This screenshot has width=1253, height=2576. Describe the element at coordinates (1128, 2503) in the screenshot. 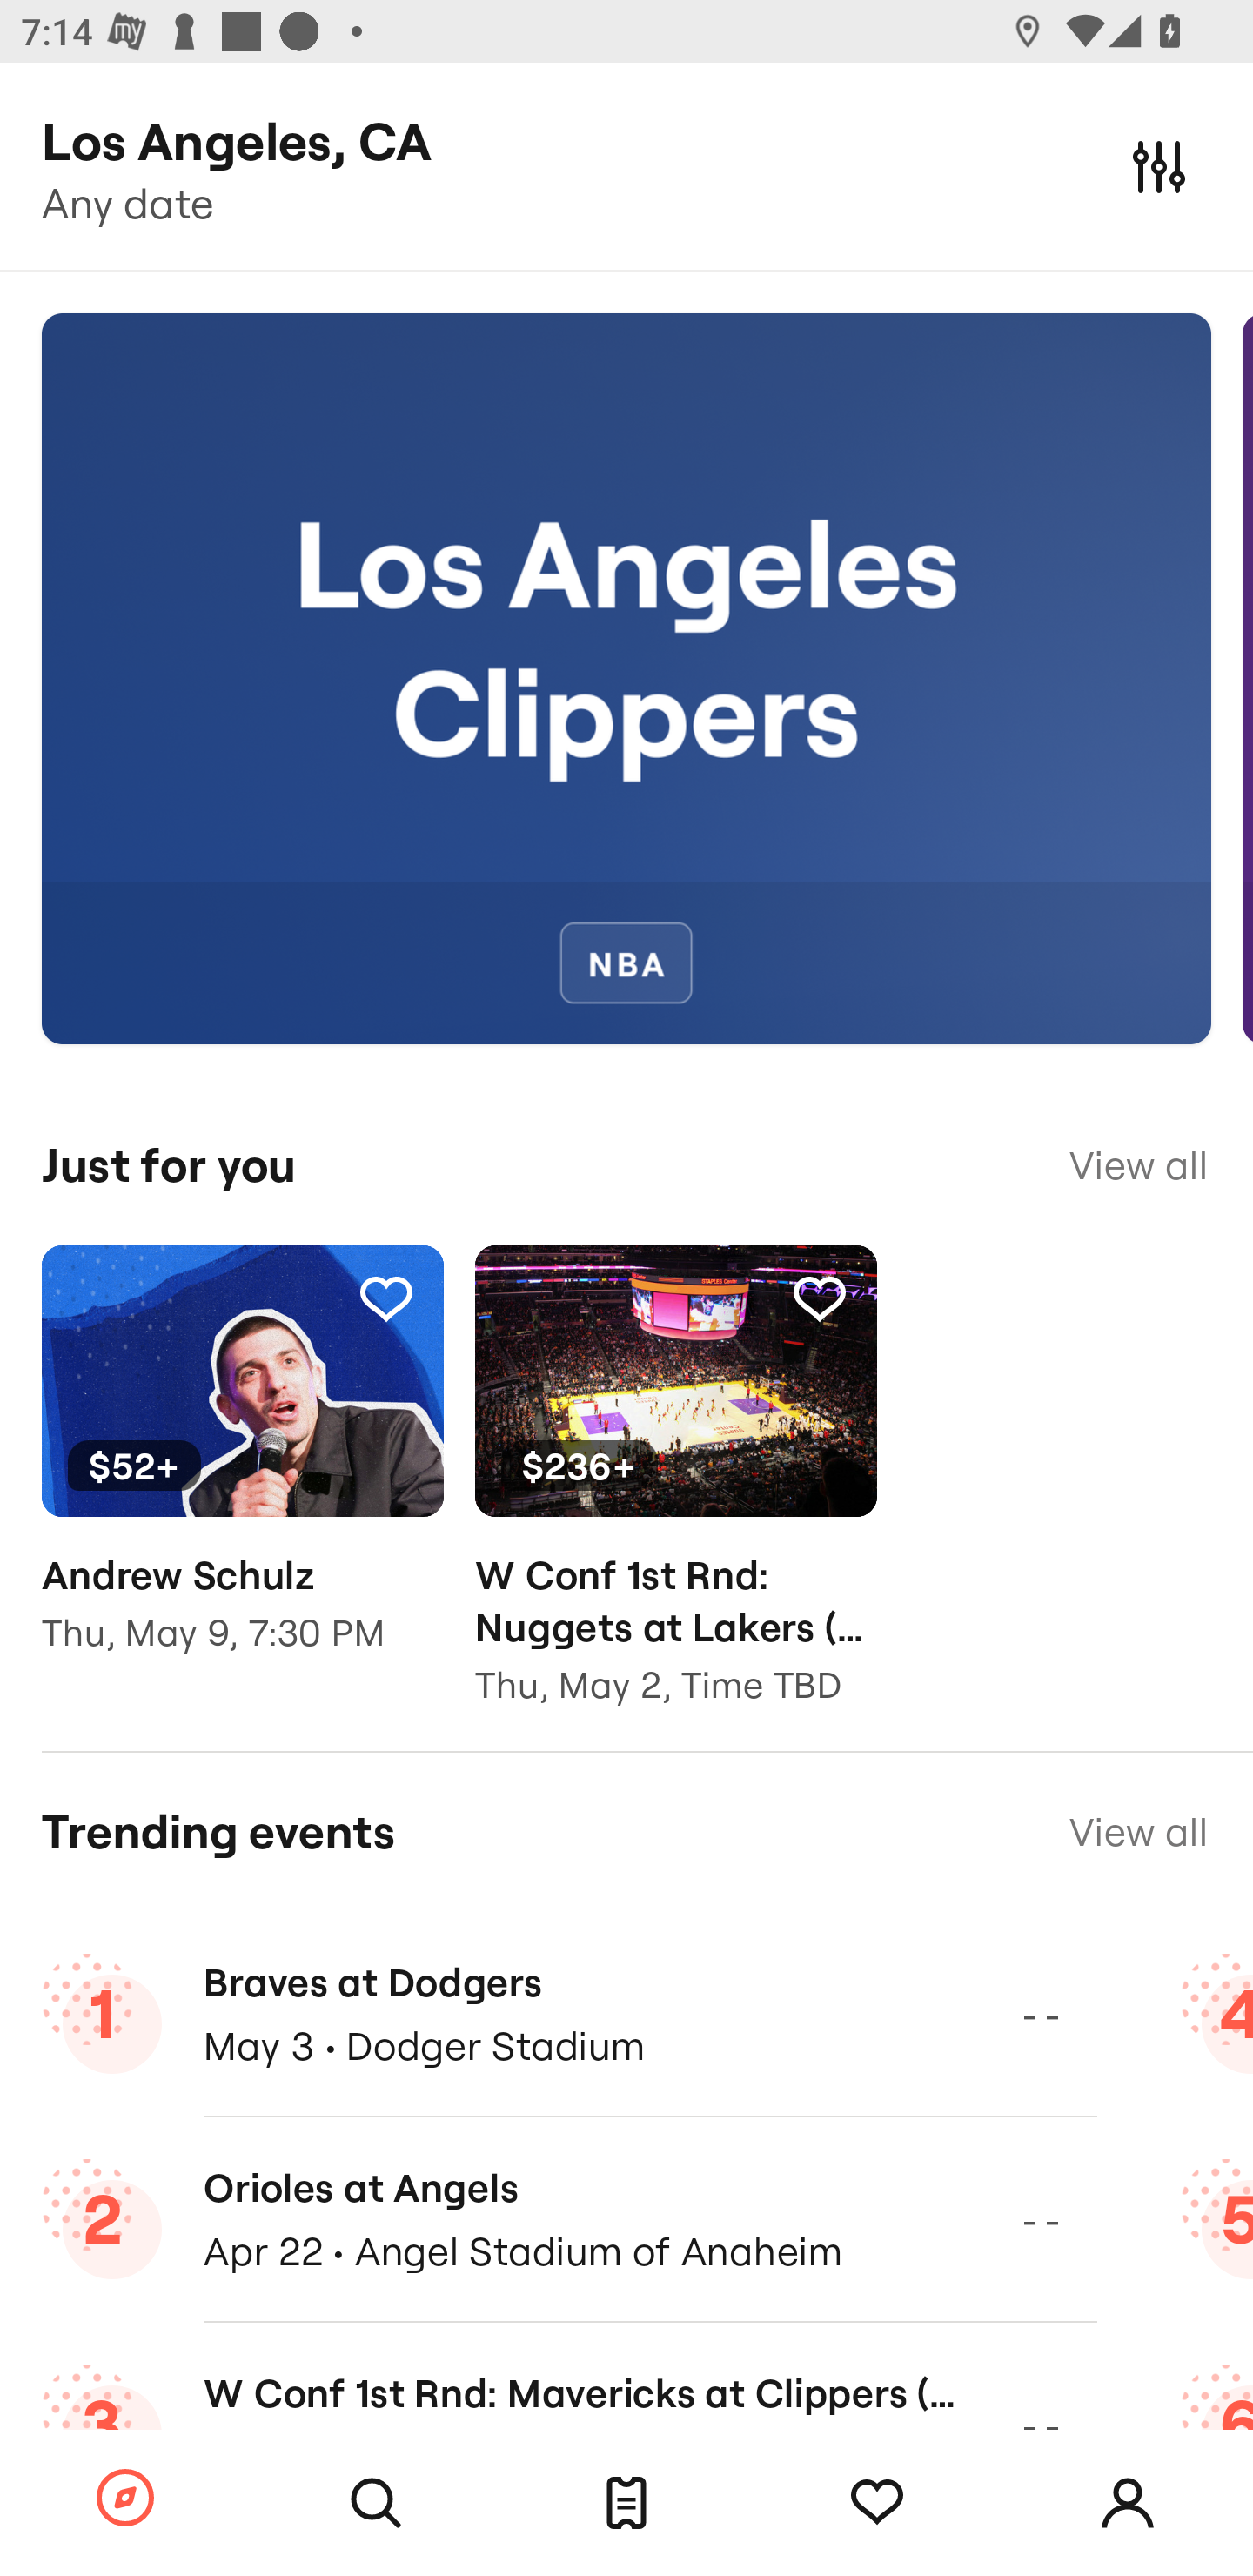

I see `Account` at that location.